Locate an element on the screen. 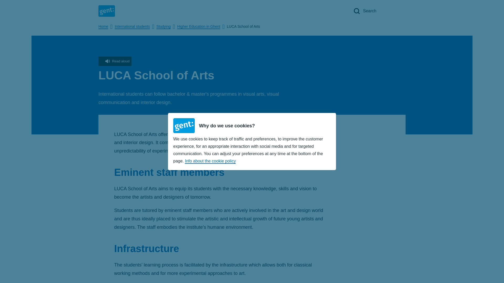  Higher Education in Ghent is located at coordinates (199, 27).